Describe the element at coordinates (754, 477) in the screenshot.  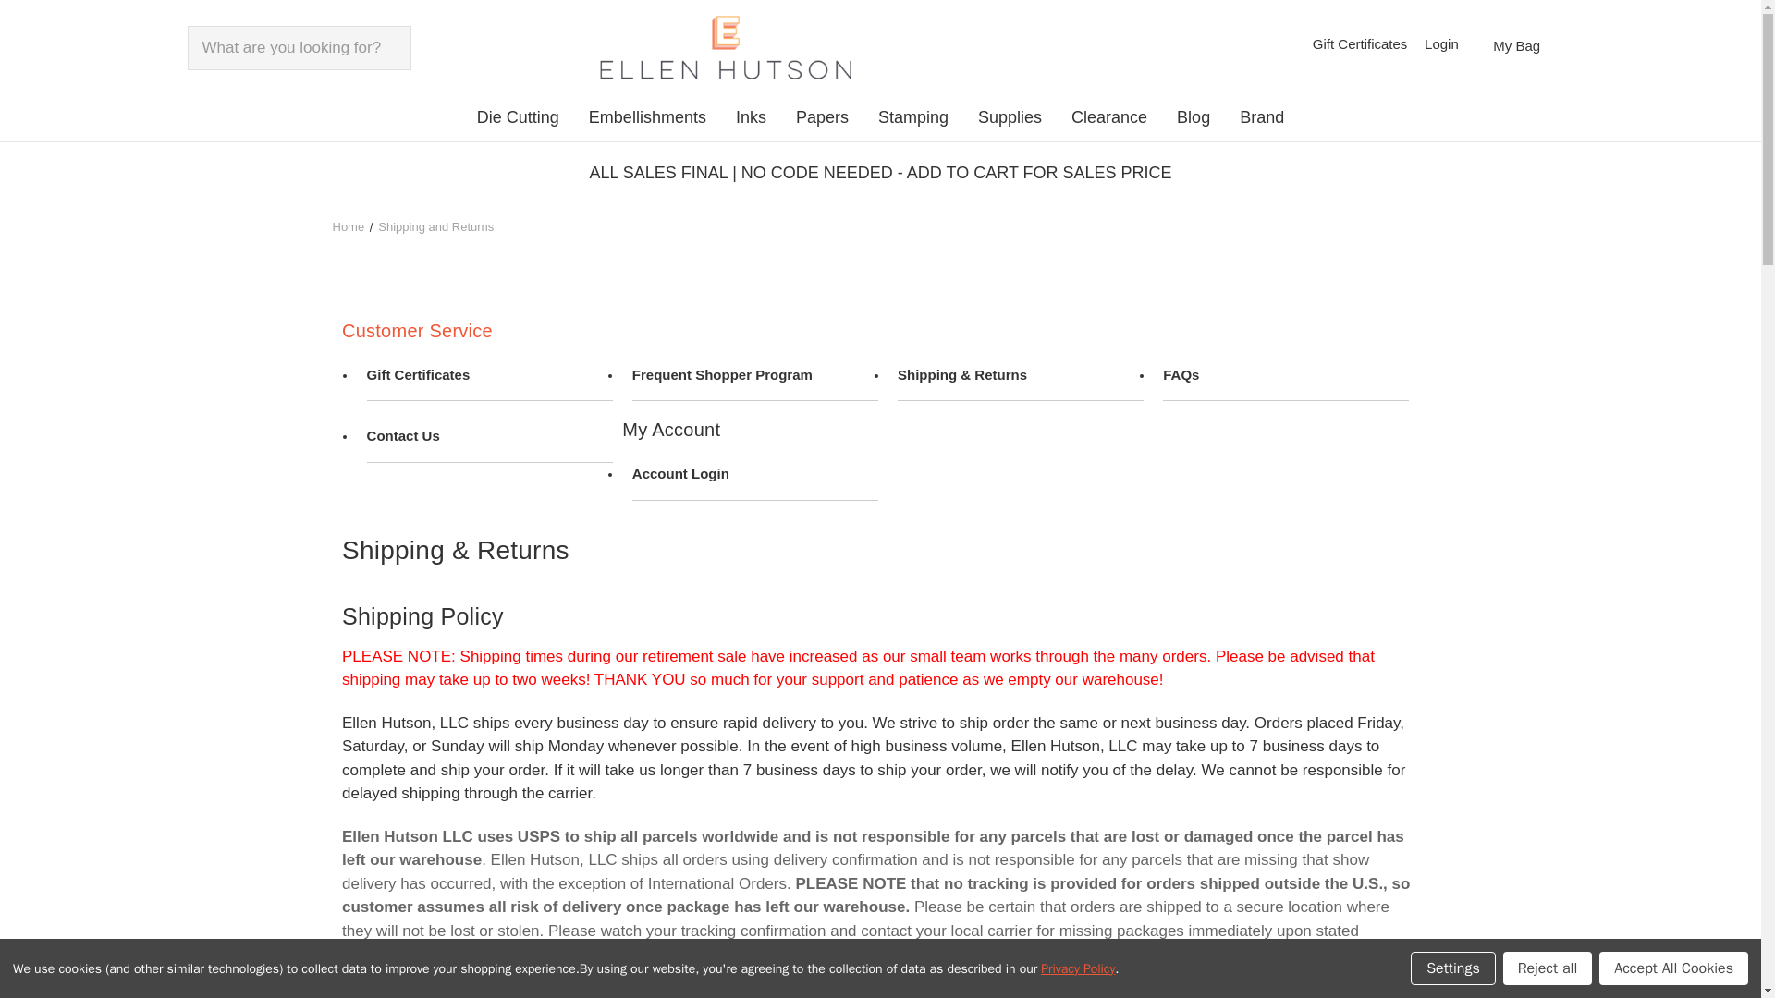
I see `Account Login` at that location.